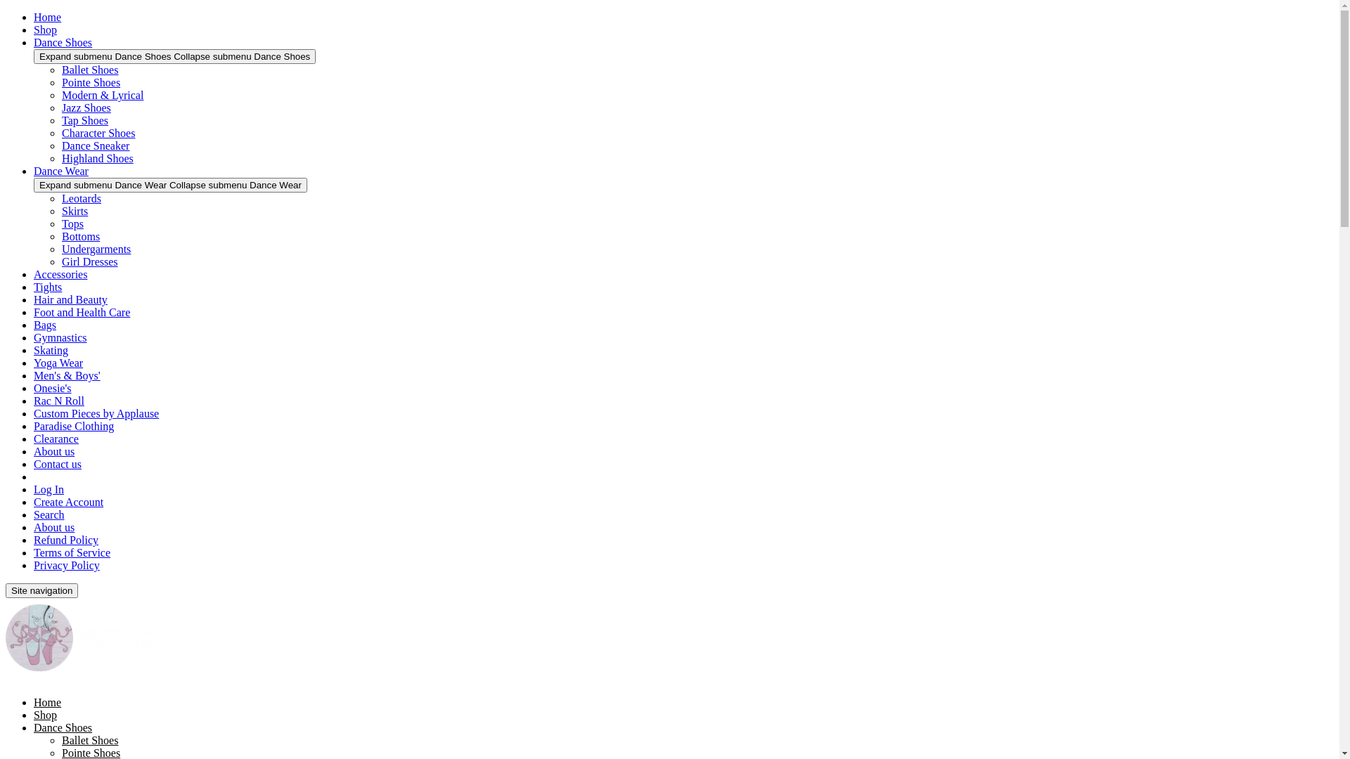 This screenshot has width=1350, height=759. I want to click on Shop, so click(45, 715).